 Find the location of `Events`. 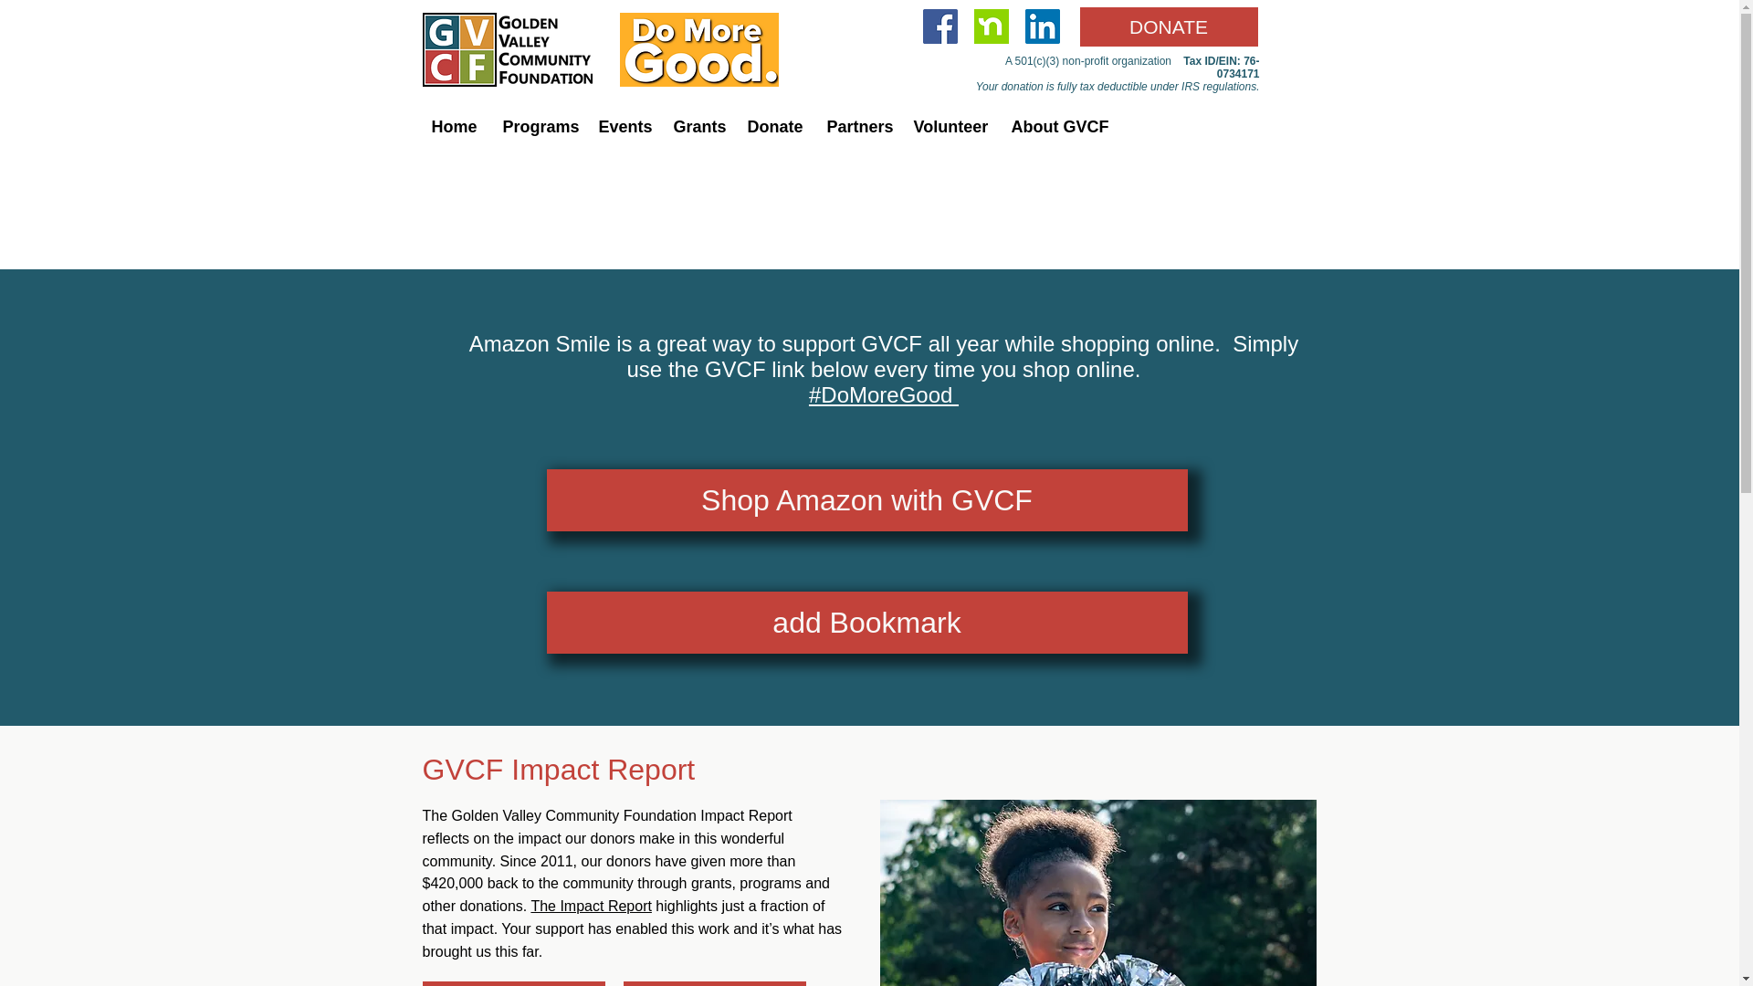

Events is located at coordinates (621, 127).